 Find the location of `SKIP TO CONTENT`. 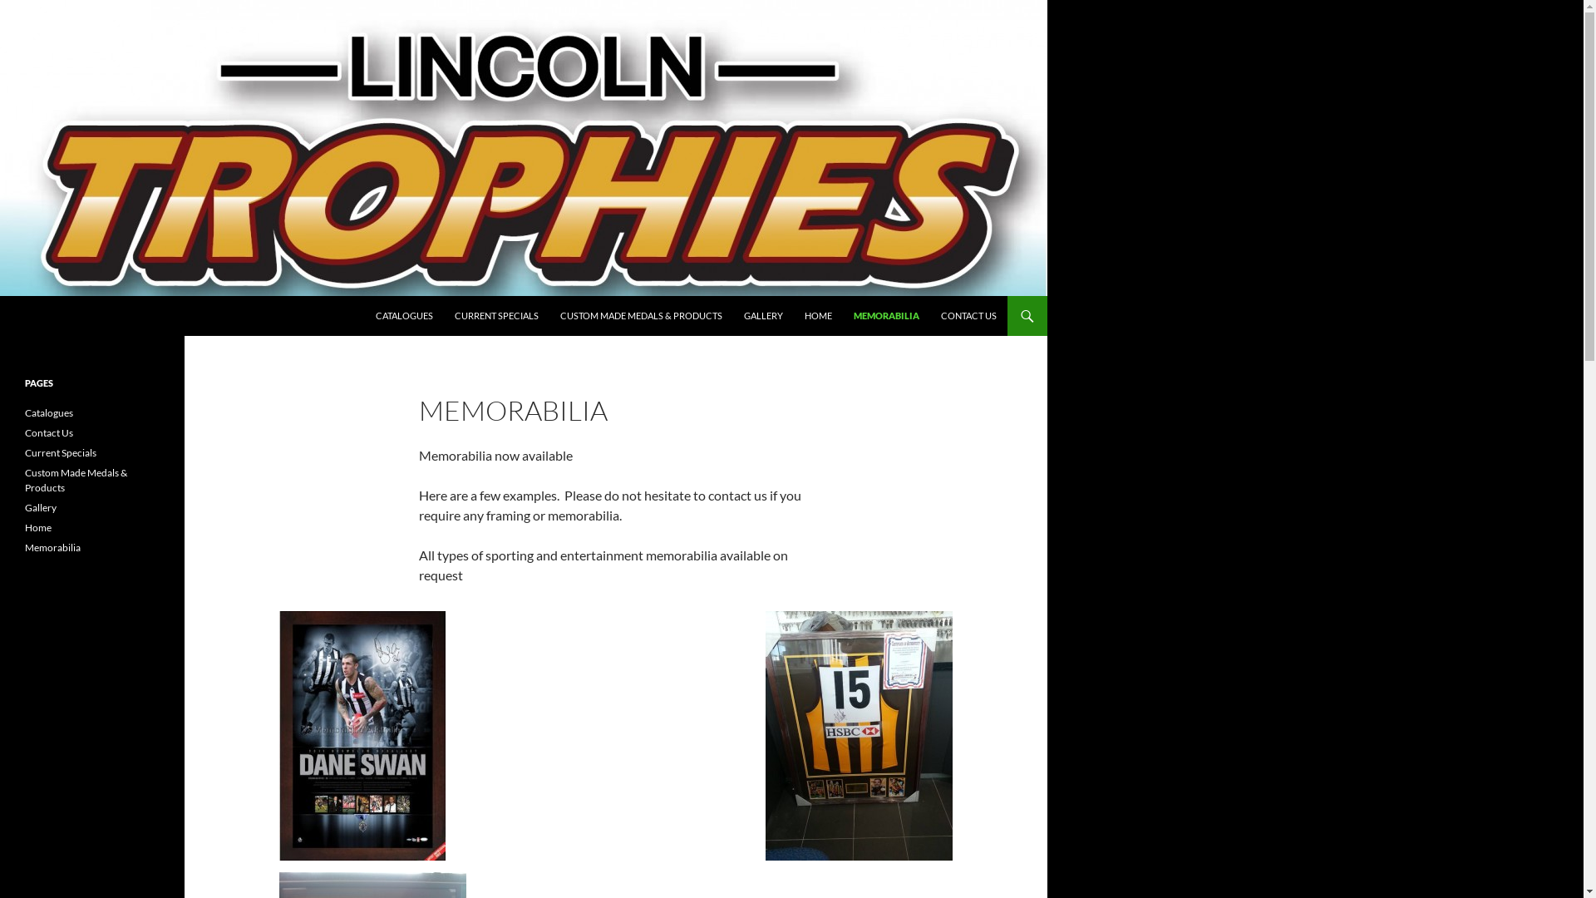

SKIP TO CONTENT is located at coordinates (376, 296).